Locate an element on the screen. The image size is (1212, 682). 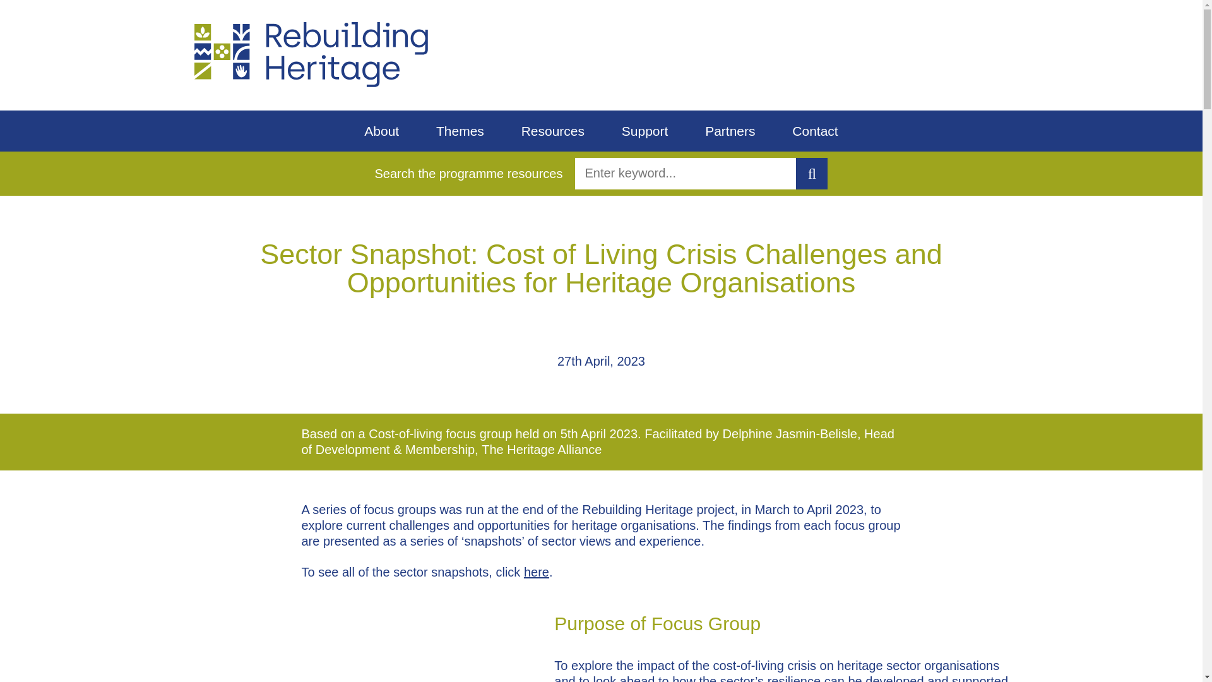
Themes is located at coordinates (460, 131).